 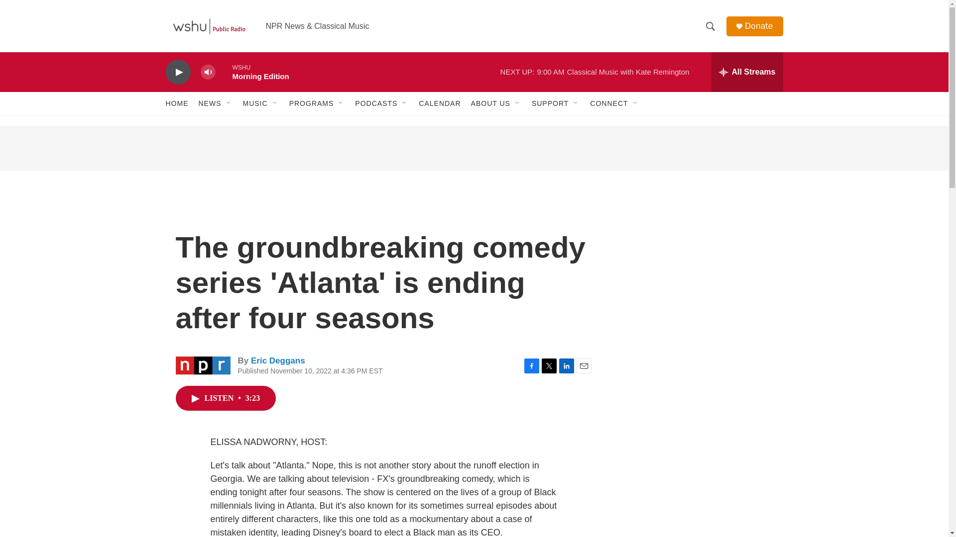 I want to click on 3rd party ad content, so click(x=698, y=407).